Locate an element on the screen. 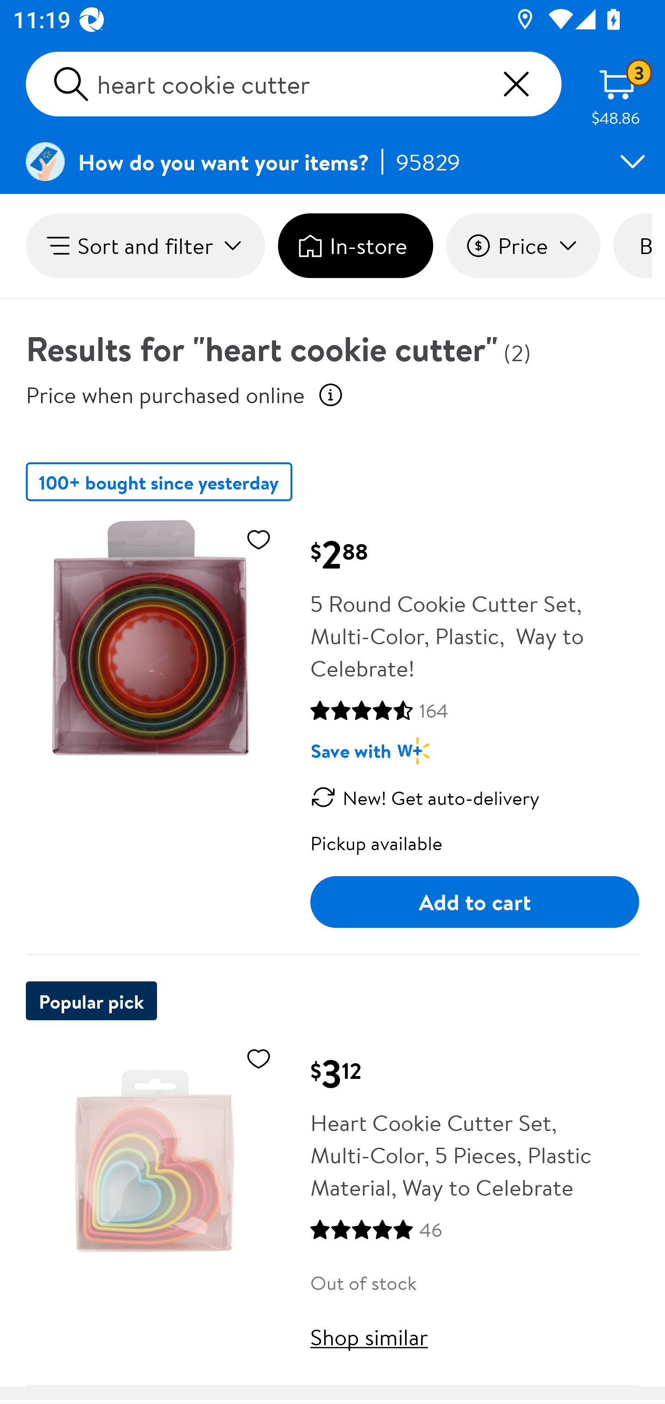 The height and width of the screenshot is (1404, 665). Shop similar is located at coordinates (369, 1337).